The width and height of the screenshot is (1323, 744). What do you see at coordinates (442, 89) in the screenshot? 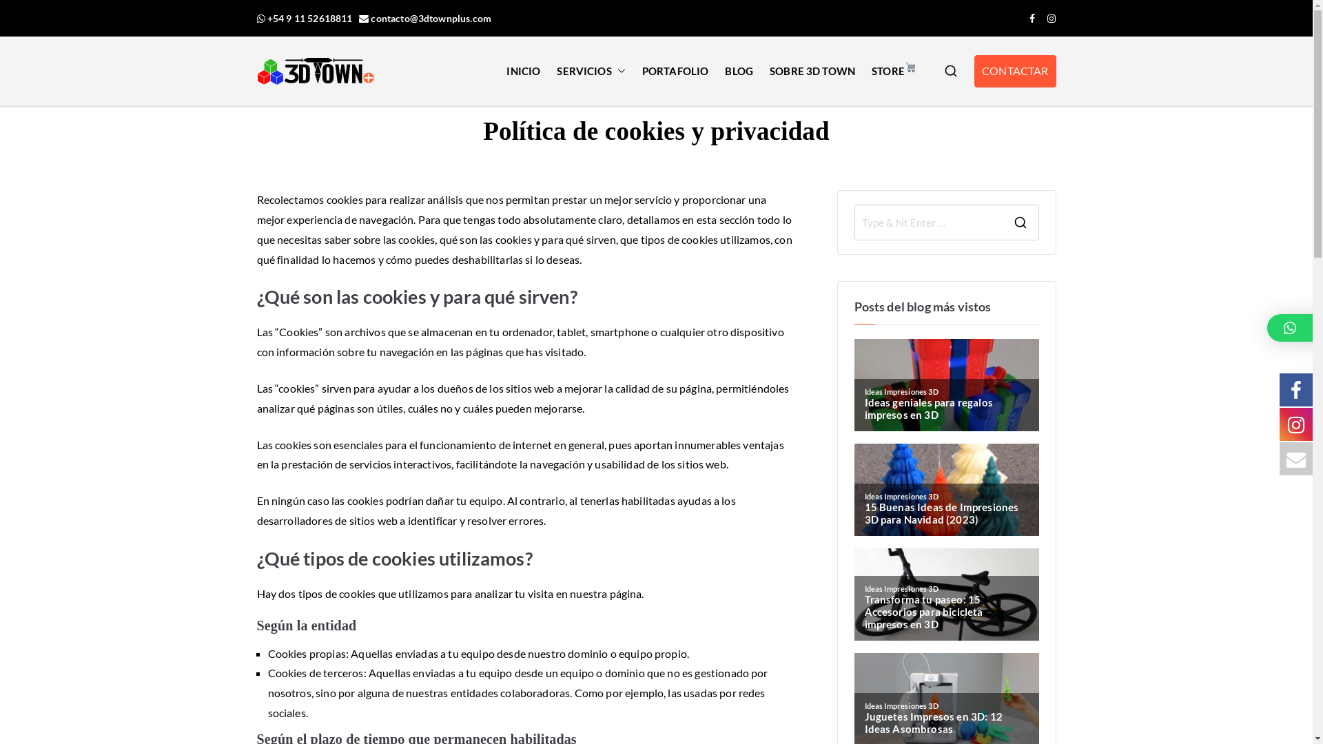
I see `3D Town` at bounding box center [442, 89].